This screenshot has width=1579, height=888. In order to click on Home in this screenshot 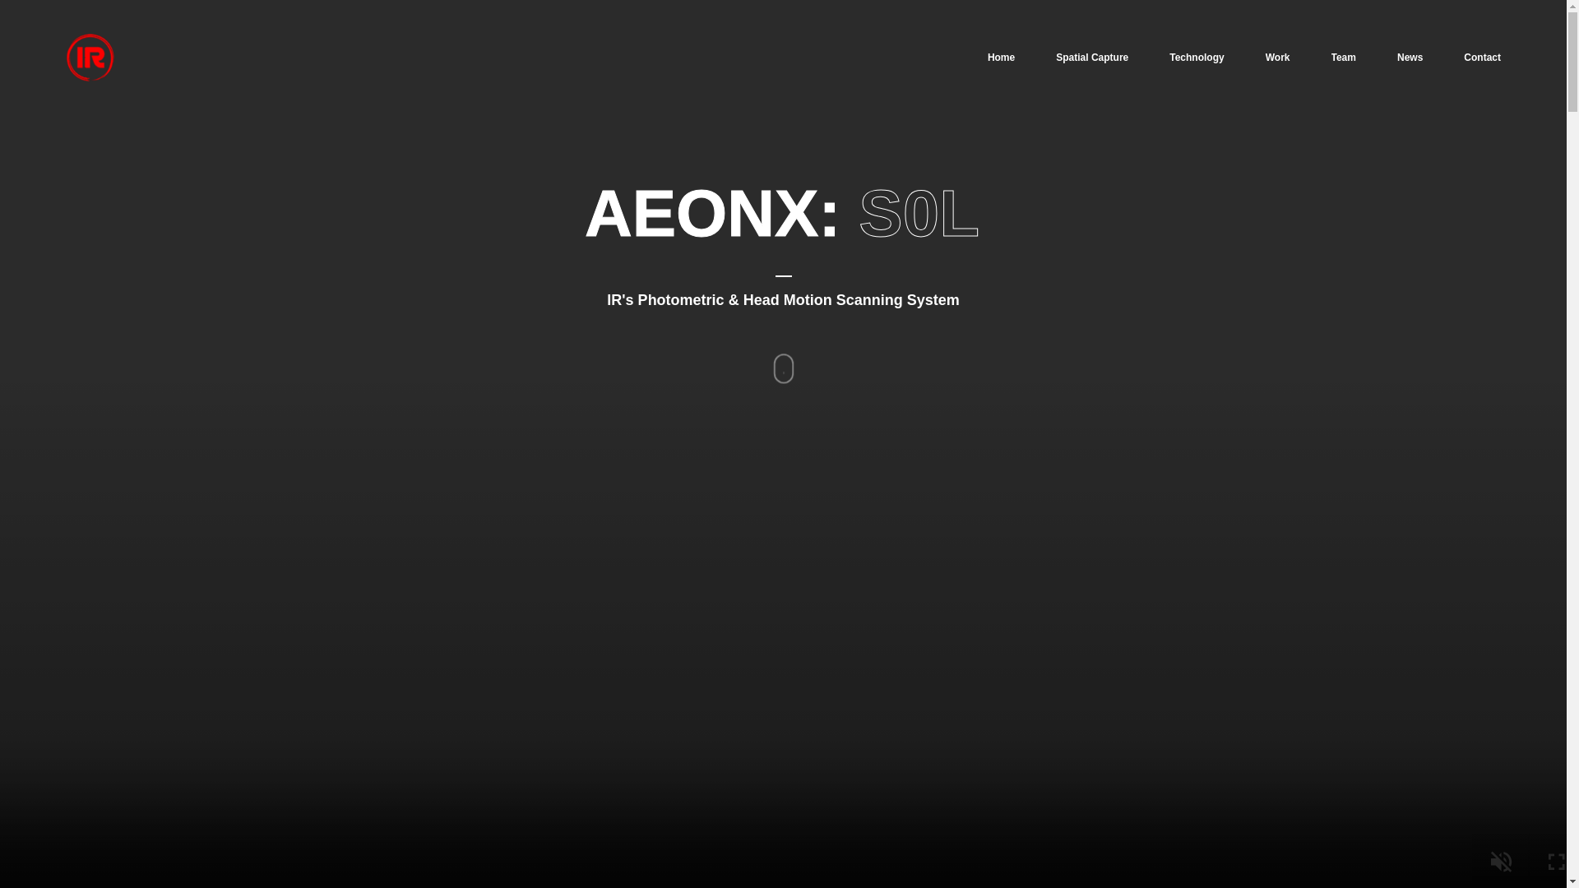, I will do `click(1002, 54)`.